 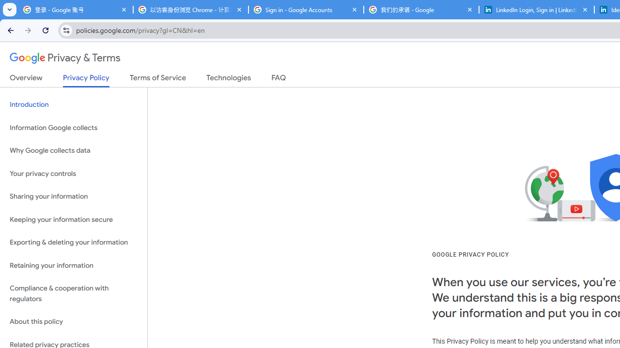 What do you see at coordinates (74, 219) in the screenshot?
I see `Keeping your information secure` at bounding box center [74, 219].